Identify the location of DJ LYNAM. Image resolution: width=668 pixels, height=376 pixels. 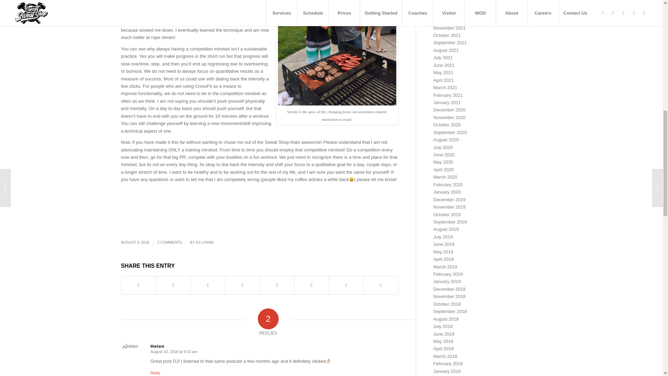
(205, 242).